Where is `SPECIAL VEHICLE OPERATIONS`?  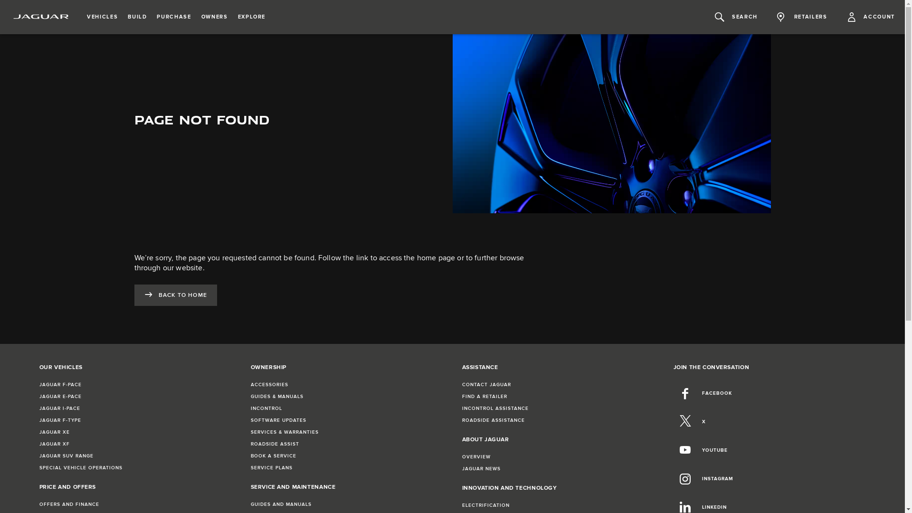 SPECIAL VEHICLE OPERATIONS is located at coordinates (81, 468).